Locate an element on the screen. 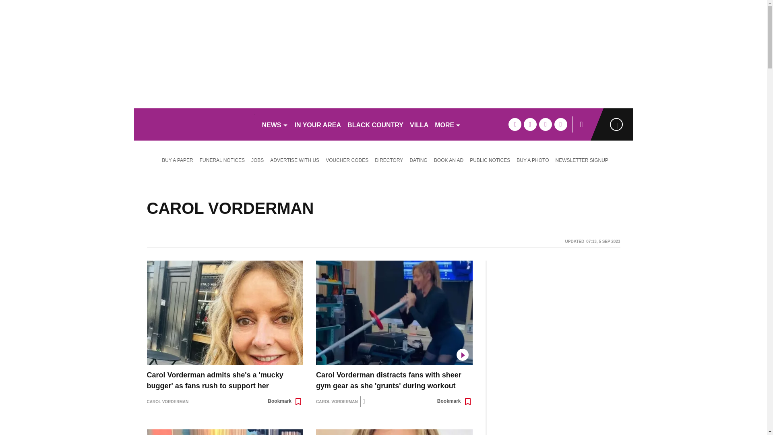 The width and height of the screenshot is (773, 435). NEWS is located at coordinates (275, 124).